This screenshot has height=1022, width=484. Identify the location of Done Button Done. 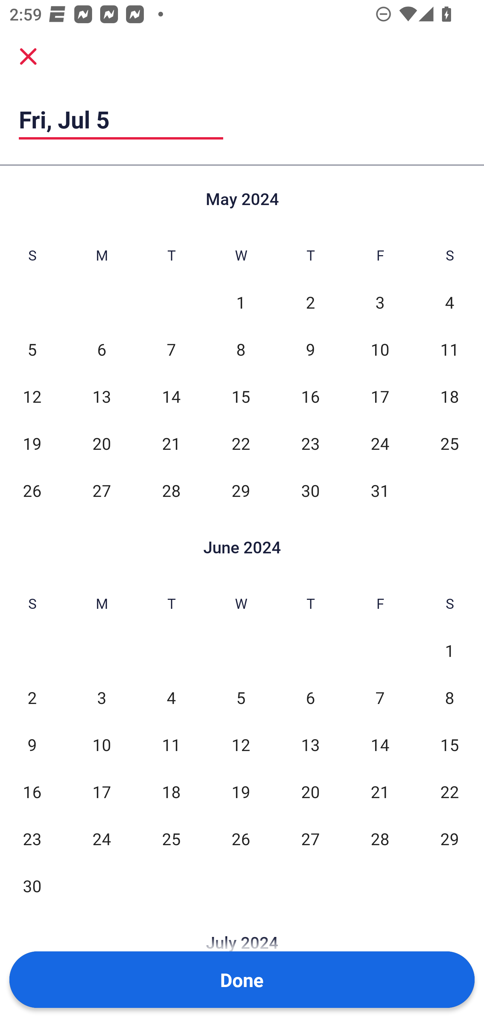
(242, 980).